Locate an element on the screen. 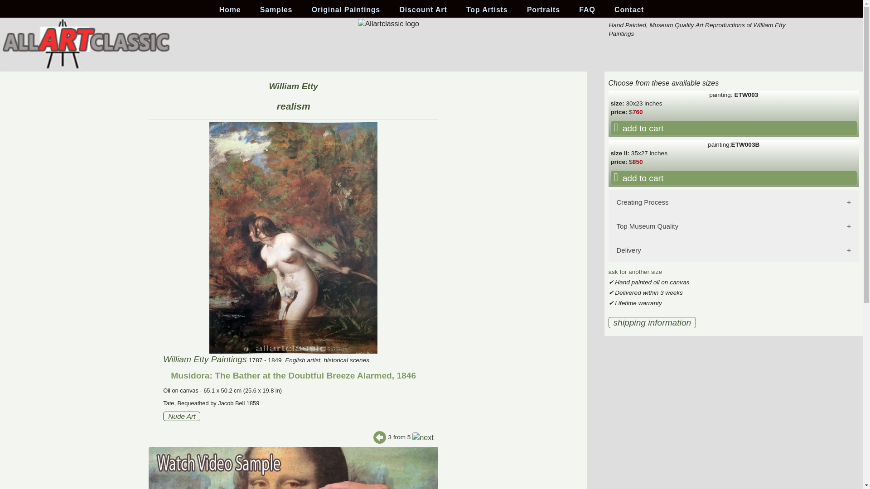 The image size is (870, 489). Video sample showing the quality of our product is located at coordinates (294, 468).